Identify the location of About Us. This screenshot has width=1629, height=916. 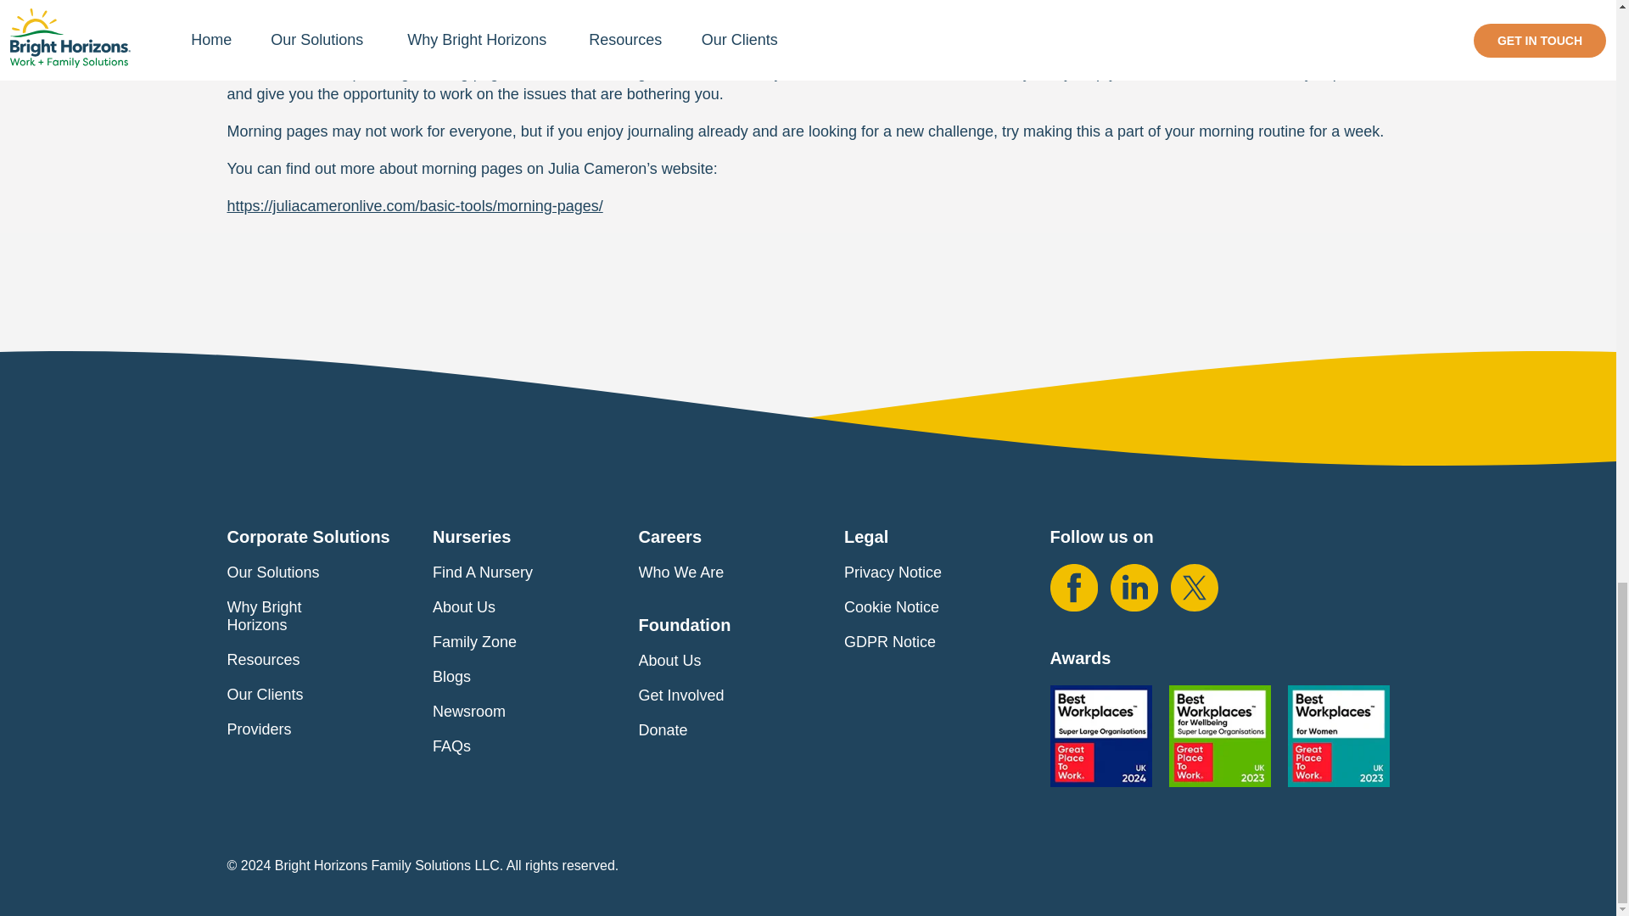
(481, 607).